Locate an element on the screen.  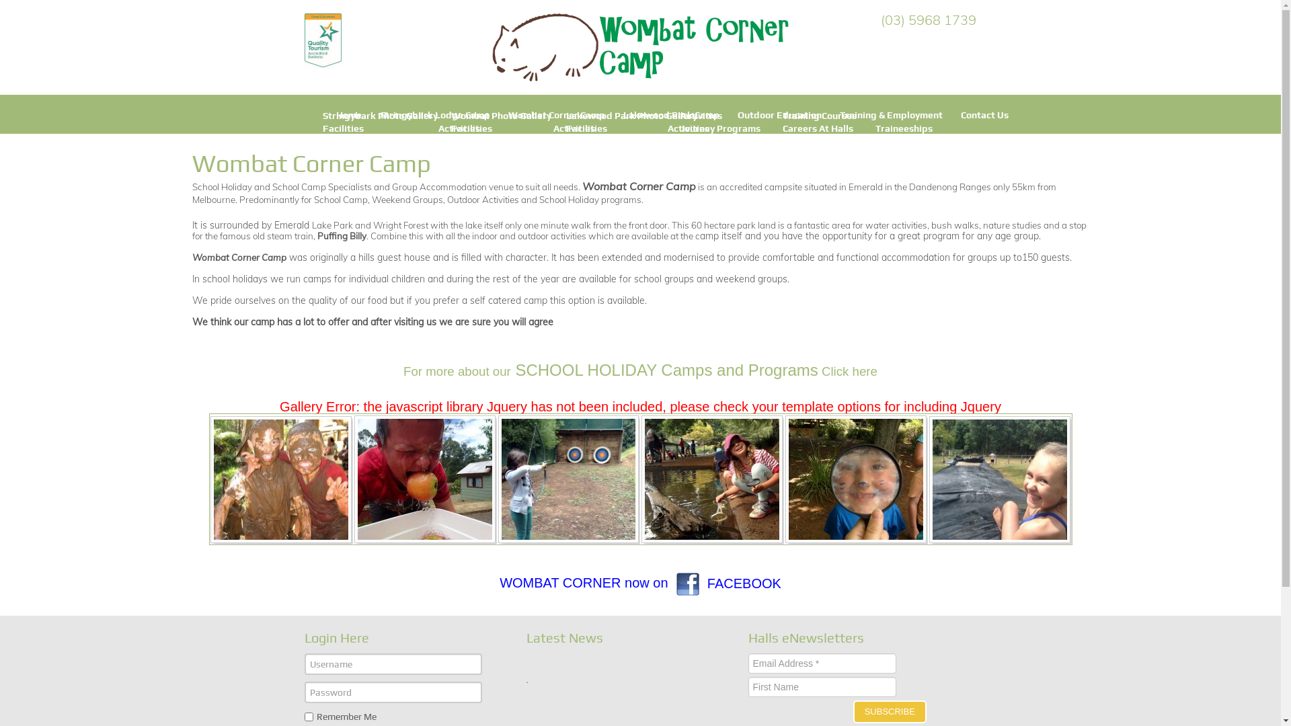
Training & Employment is located at coordinates (892, 114).